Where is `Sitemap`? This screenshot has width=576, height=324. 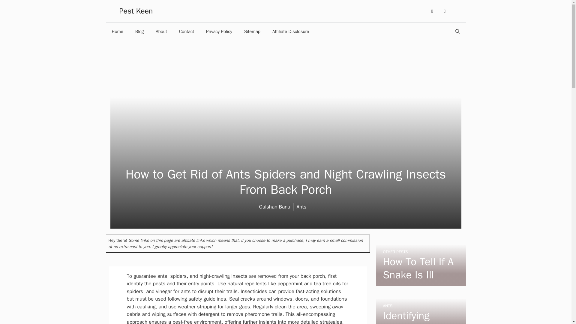 Sitemap is located at coordinates (252, 31).